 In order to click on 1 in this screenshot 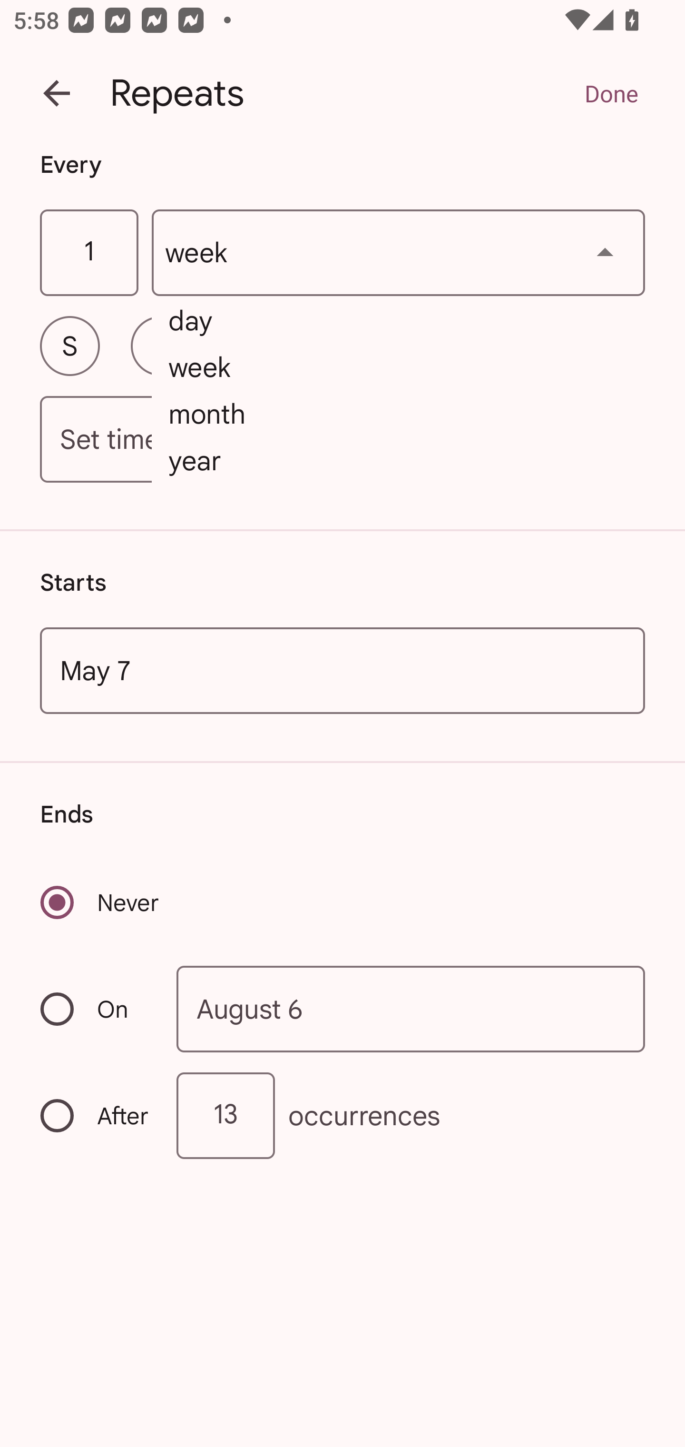, I will do `click(88, 253)`.